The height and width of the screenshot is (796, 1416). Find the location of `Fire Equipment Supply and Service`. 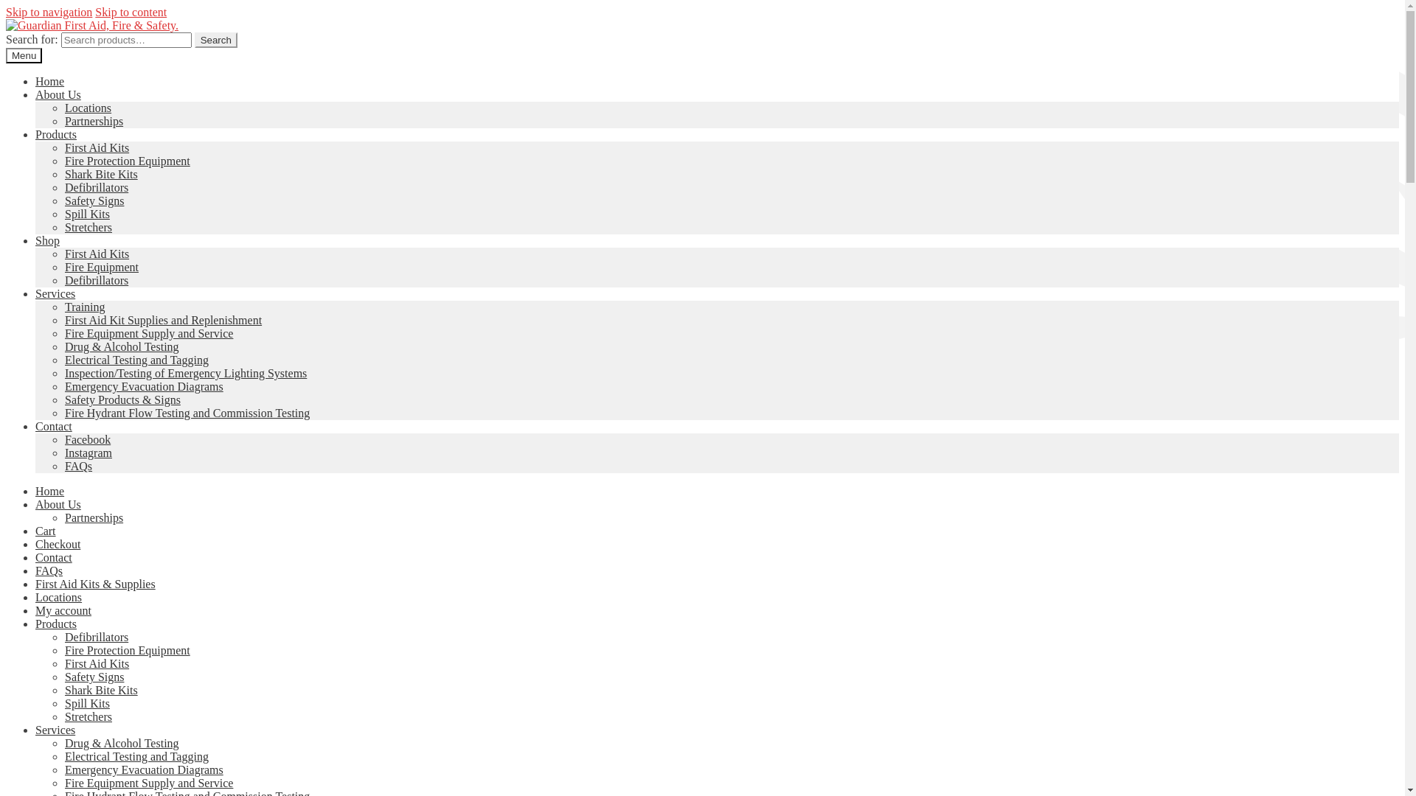

Fire Equipment Supply and Service is located at coordinates (149, 333).